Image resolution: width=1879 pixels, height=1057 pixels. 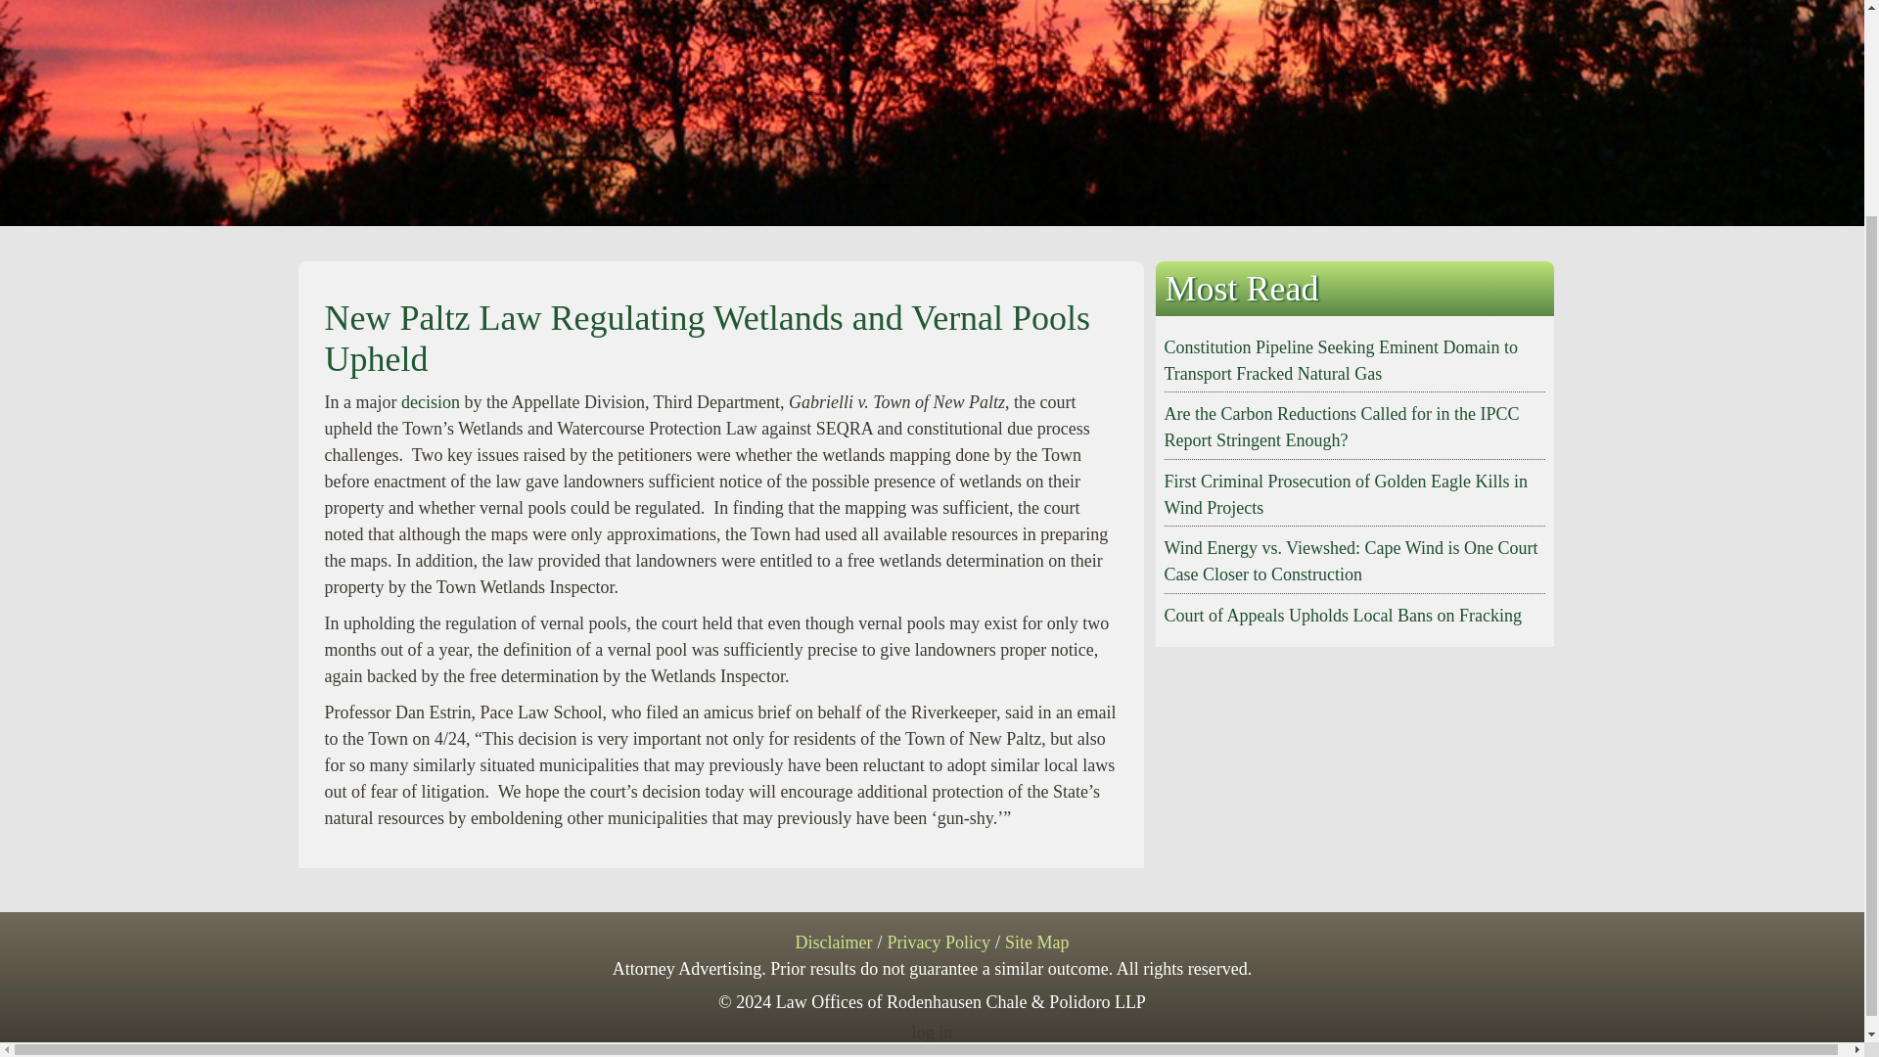 What do you see at coordinates (938, 942) in the screenshot?
I see `Privacy Policy` at bounding box center [938, 942].